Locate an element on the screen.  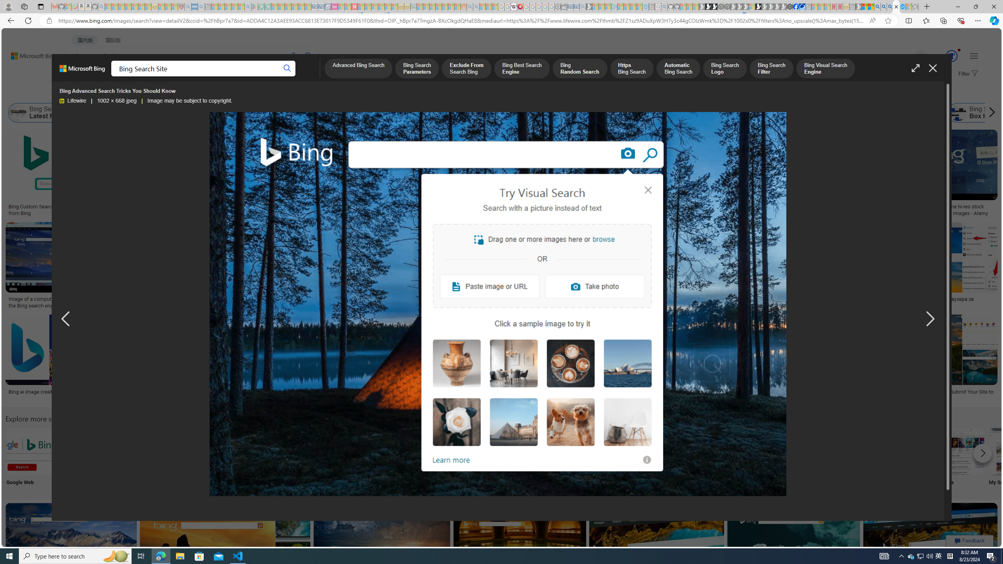
WEB is located at coordinates (78, 77).